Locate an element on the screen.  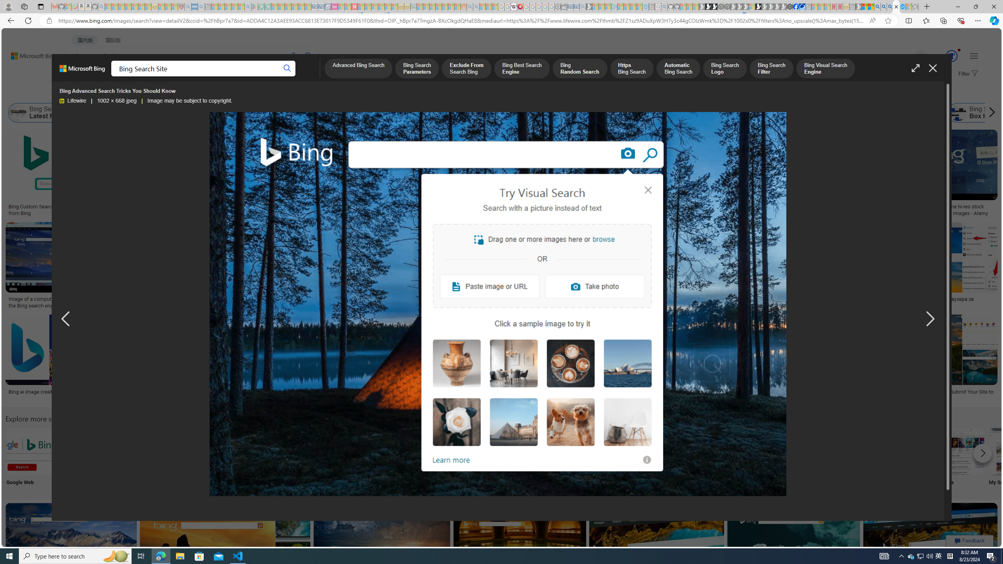
WEB is located at coordinates (78, 77).